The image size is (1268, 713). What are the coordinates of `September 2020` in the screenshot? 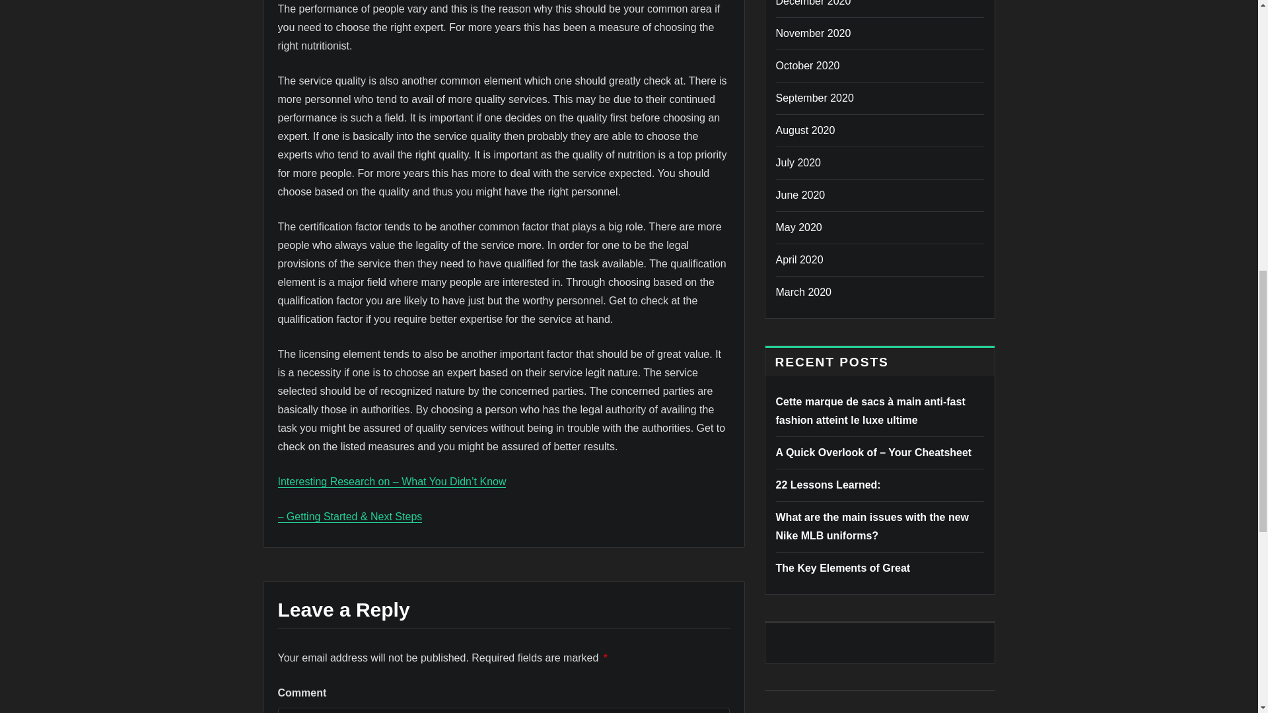 It's located at (814, 98).